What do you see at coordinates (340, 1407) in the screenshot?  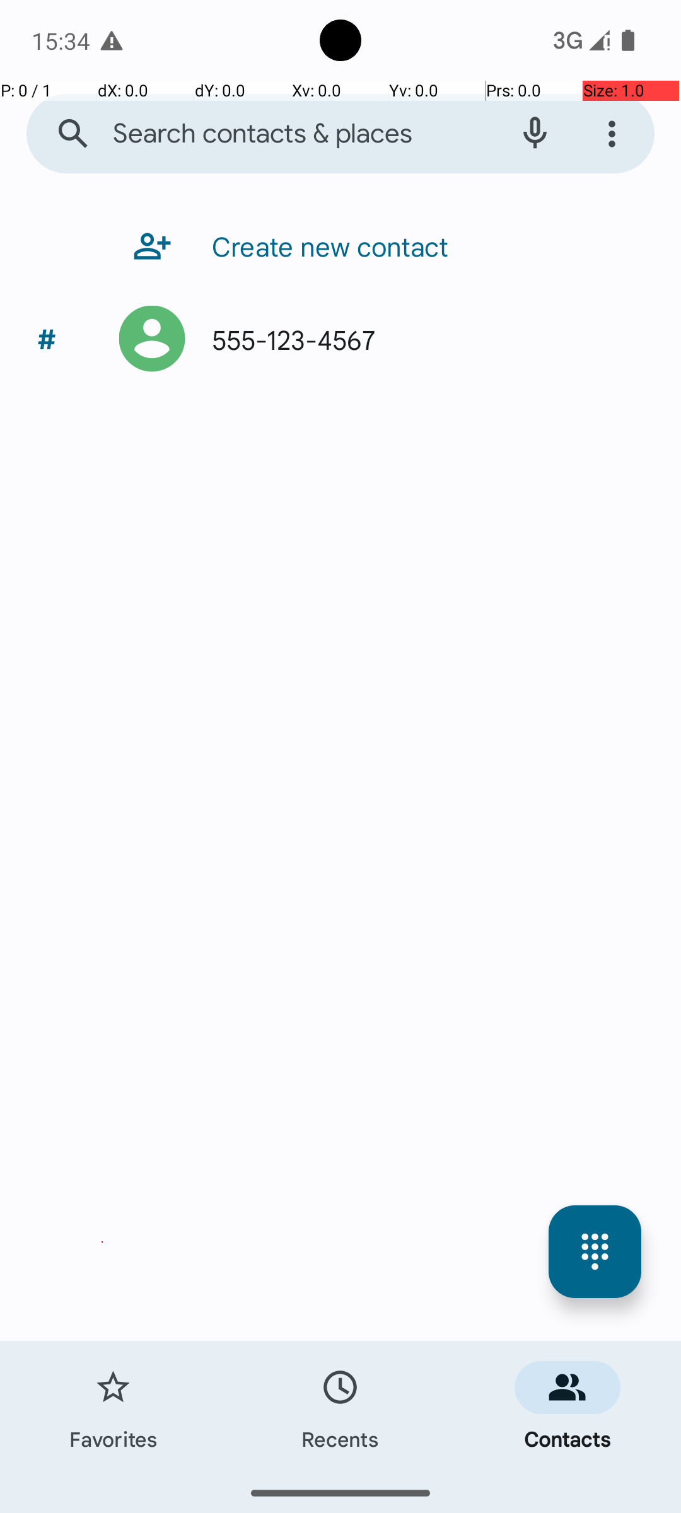 I see `Recents` at bounding box center [340, 1407].